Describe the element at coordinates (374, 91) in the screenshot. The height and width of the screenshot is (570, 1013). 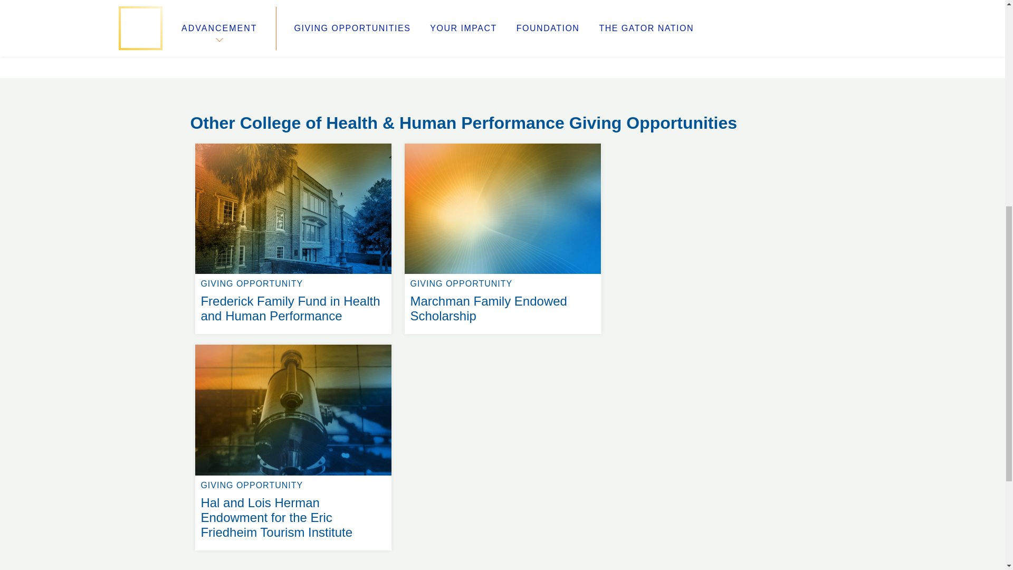
I see `Join Our Team` at that location.